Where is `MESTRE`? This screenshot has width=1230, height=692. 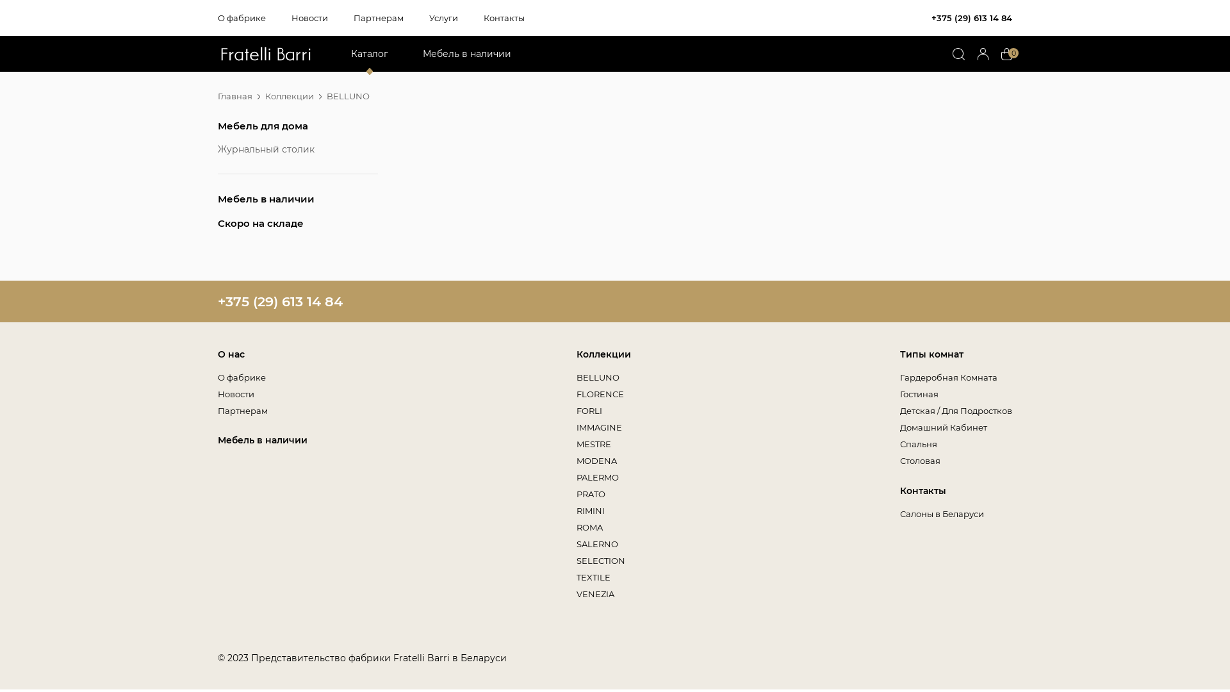 MESTRE is located at coordinates (759, 77).